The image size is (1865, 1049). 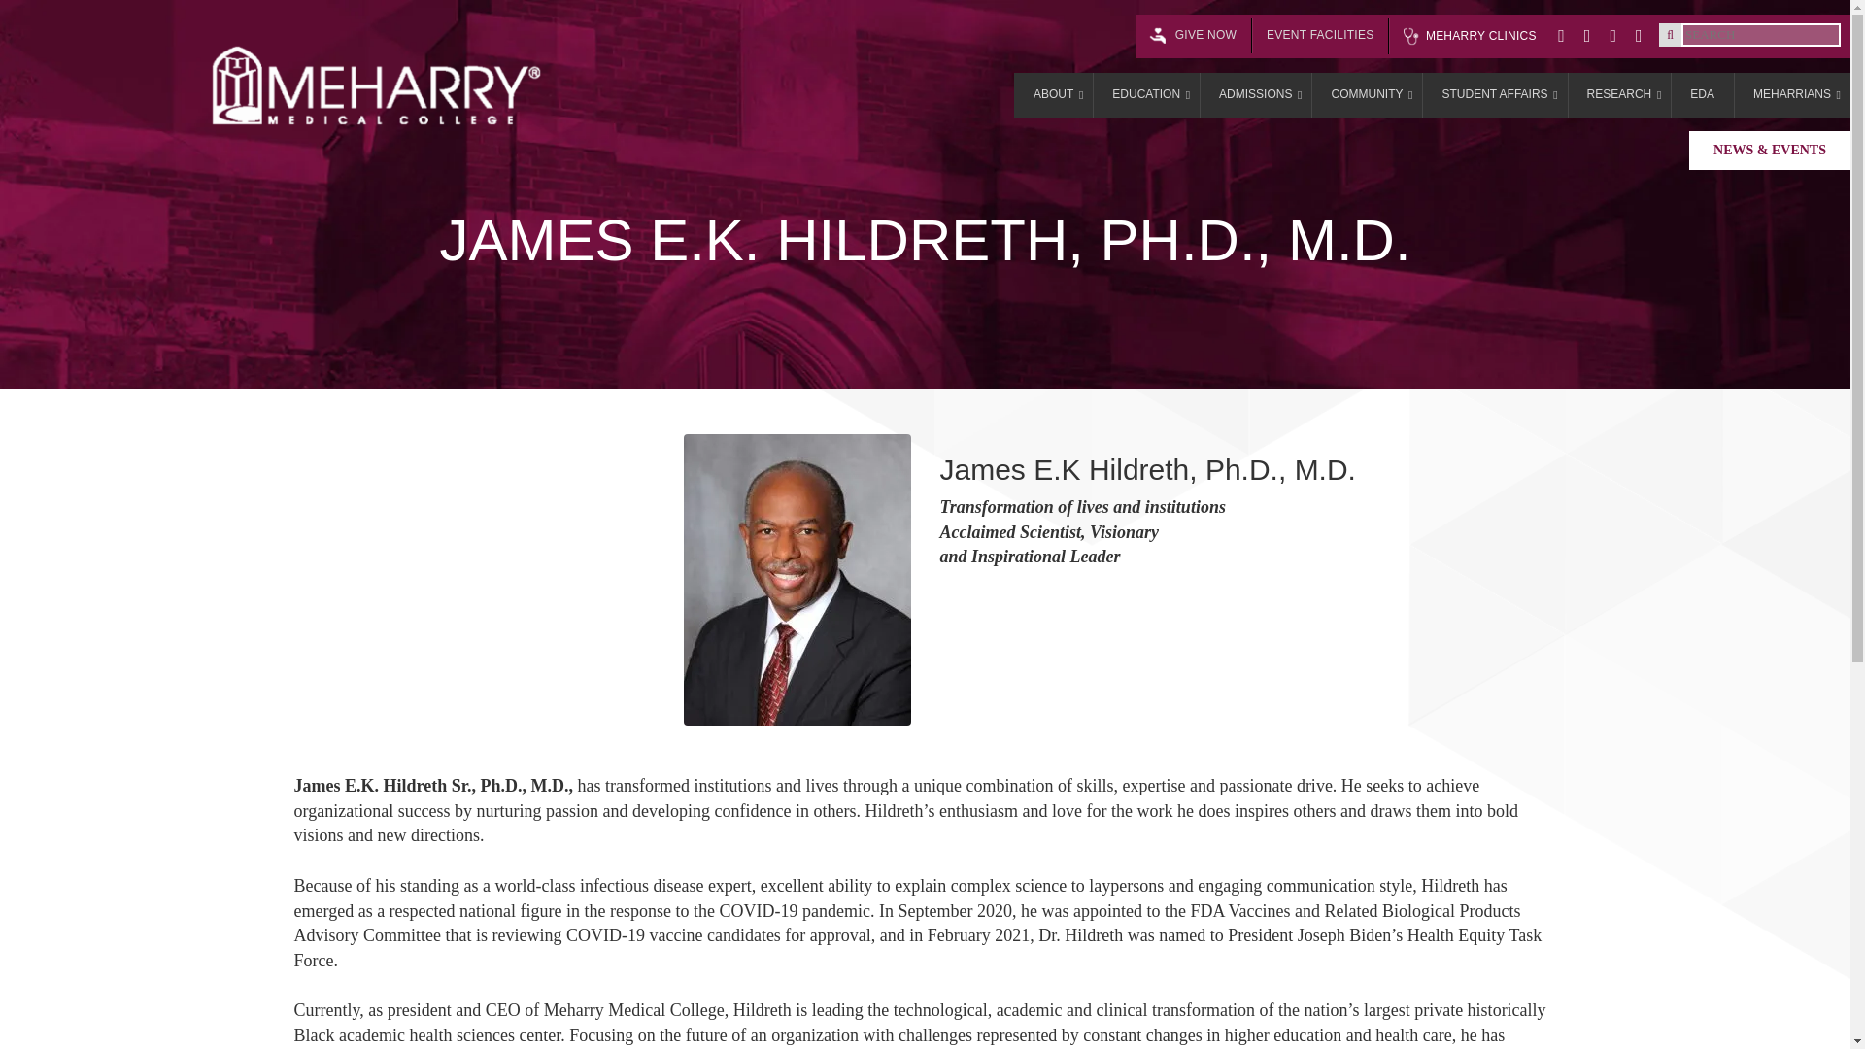 I want to click on MEHARRY CLINICS, so click(x=1469, y=37).